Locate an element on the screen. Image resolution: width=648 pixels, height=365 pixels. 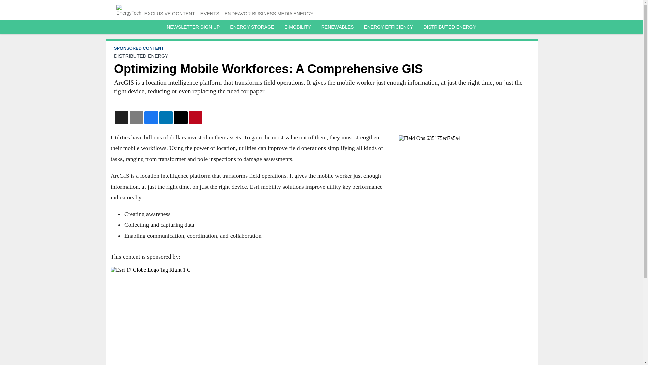
DISTRIBUTED ENERGY is located at coordinates (141, 56).